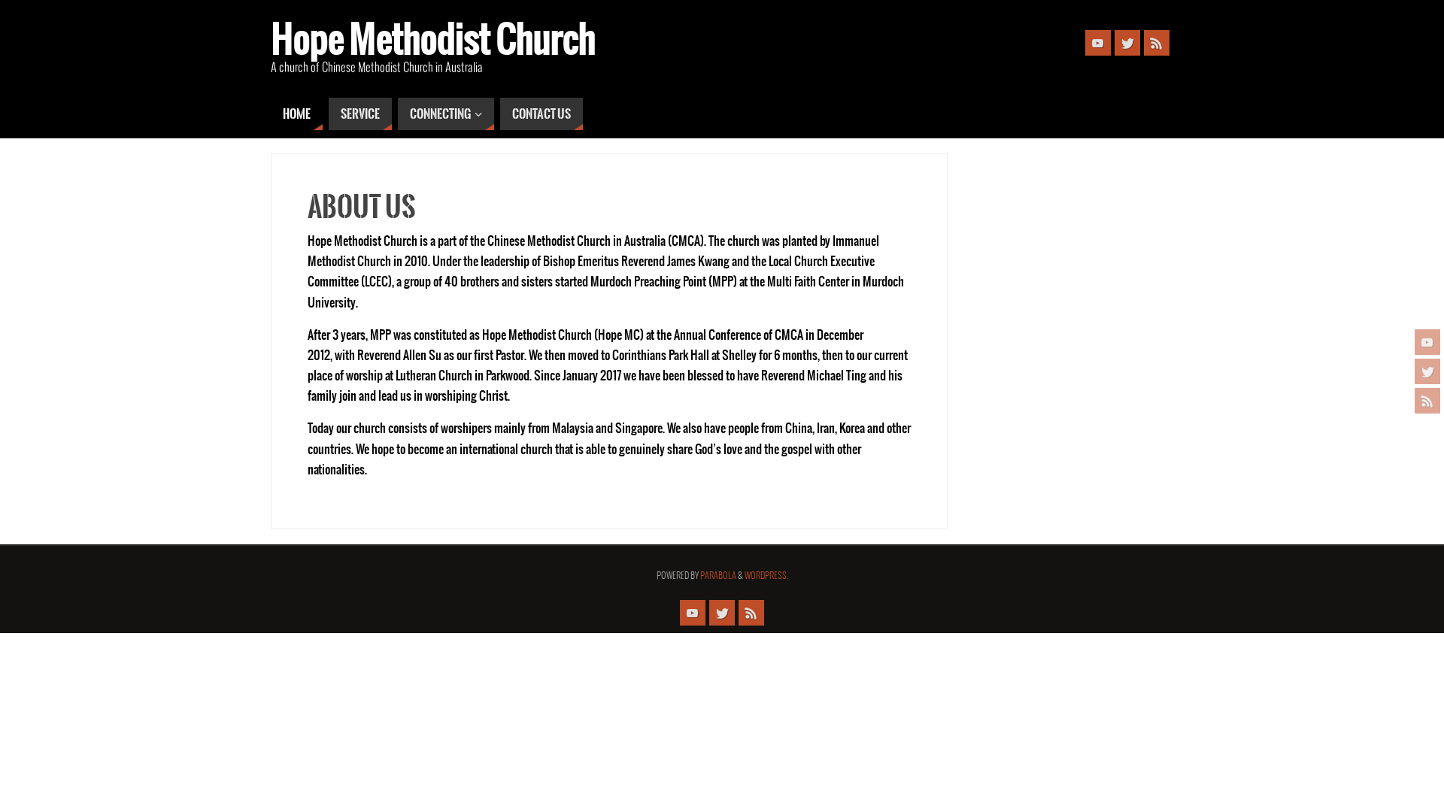  Describe the element at coordinates (766, 576) in the screenshot. I see `WORDPRESS.` at that location.